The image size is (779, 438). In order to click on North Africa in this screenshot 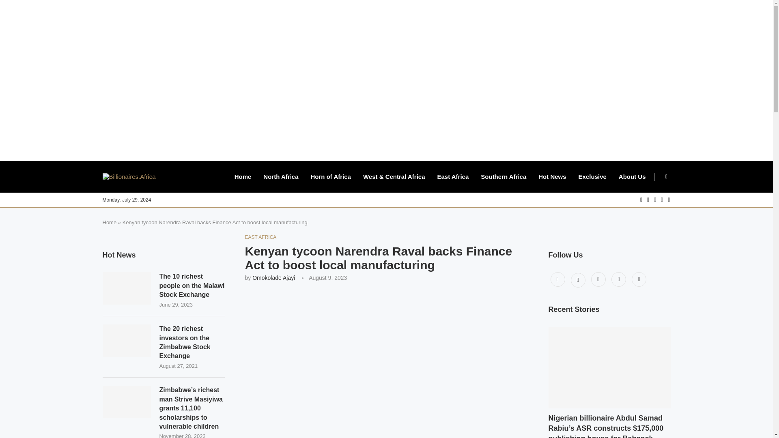, I will do `click(281, 177)`.